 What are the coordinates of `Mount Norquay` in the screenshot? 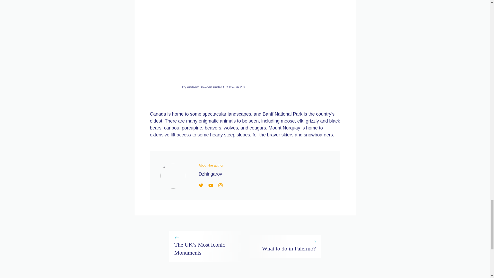 It's located at (245, 42).